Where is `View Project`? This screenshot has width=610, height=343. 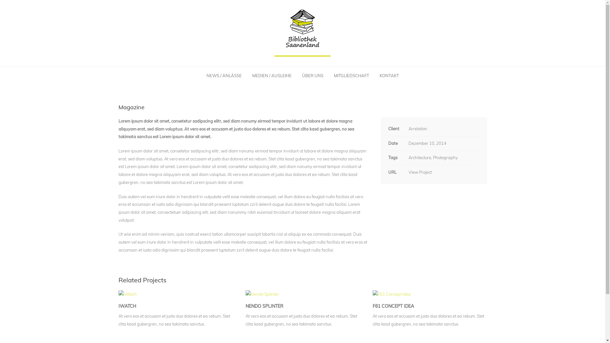 View Project is located at coordinates (420, 172).